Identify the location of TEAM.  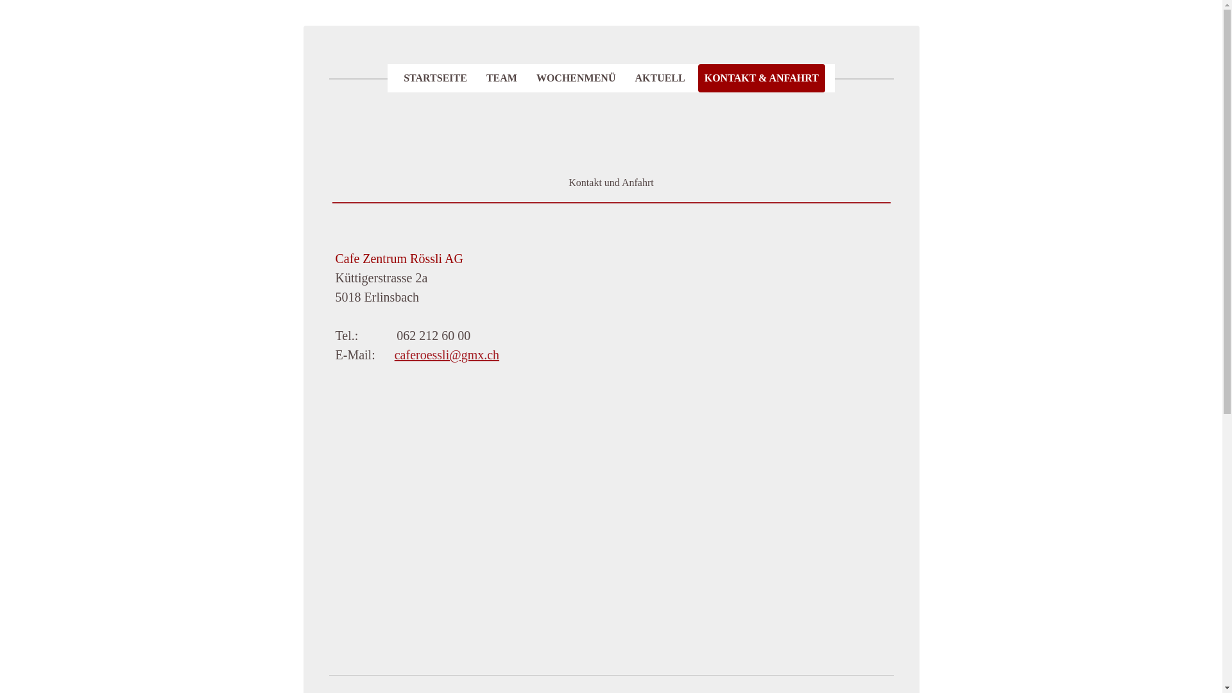
(502, 78).